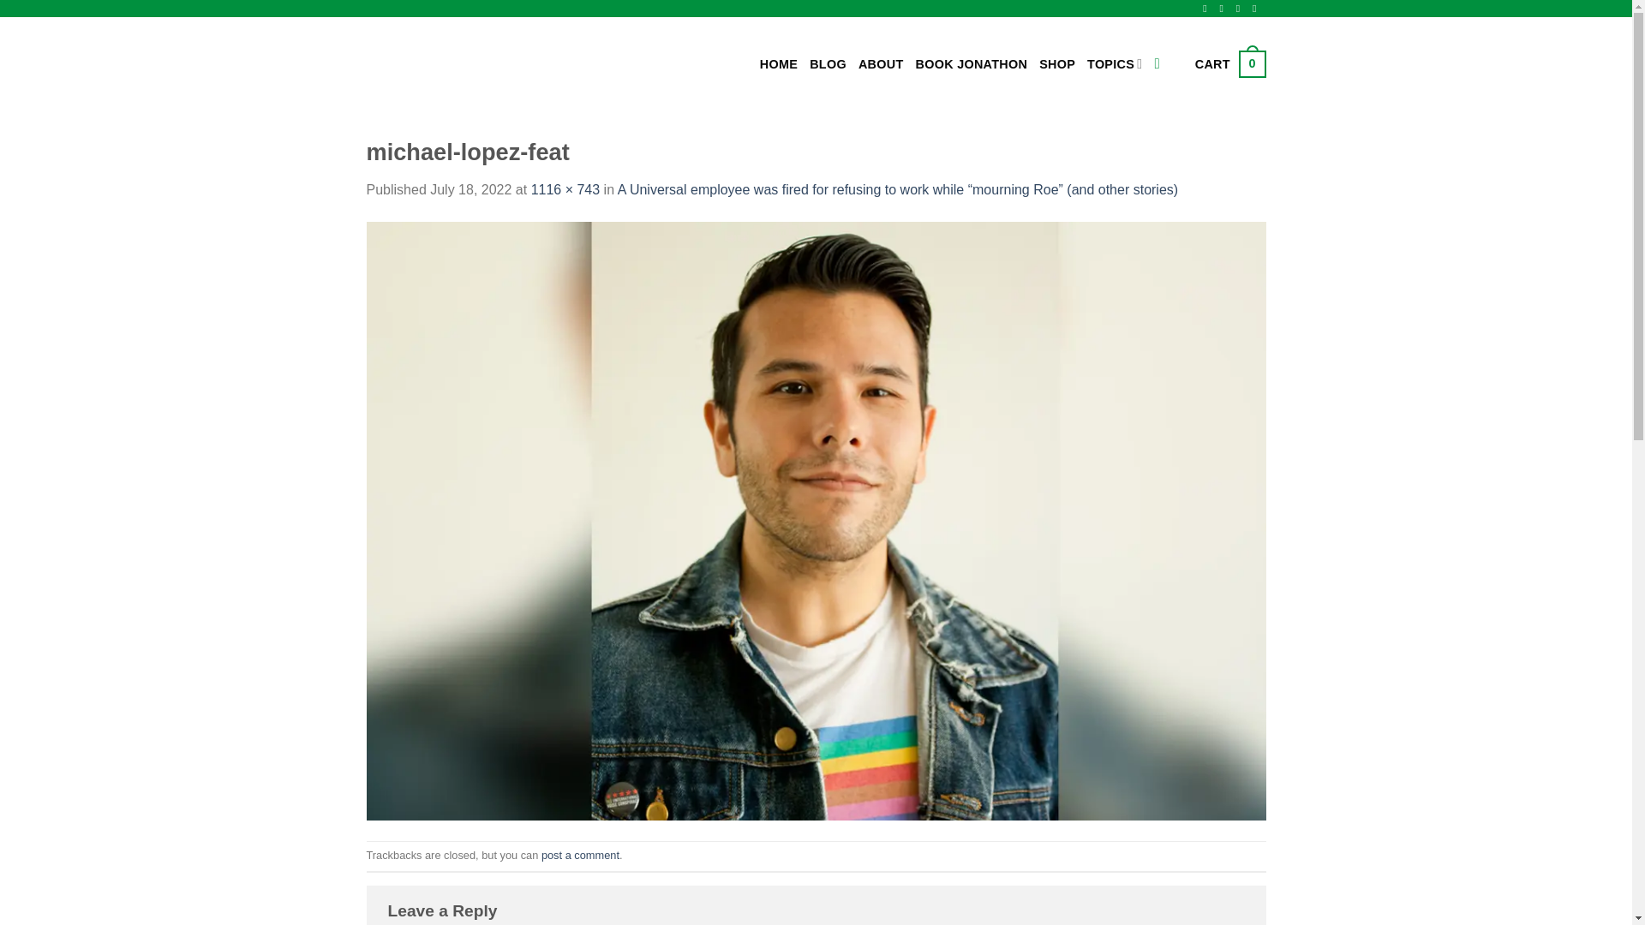 Image resolution: width=1645 pixels, height=925 pixels. Describe the element at coordinates (828, 63) in the screenshot. I see `BLOG` at that location.